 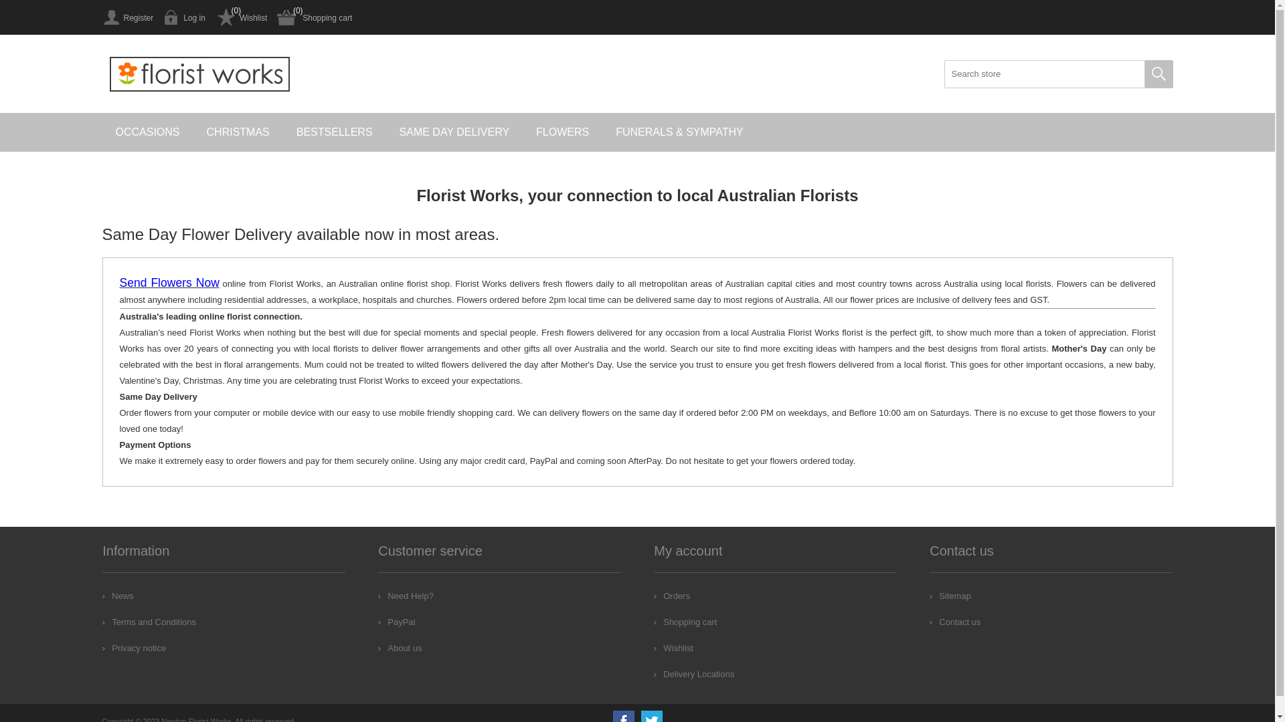 I want to click on PayPal, so click(x=396, y=622).